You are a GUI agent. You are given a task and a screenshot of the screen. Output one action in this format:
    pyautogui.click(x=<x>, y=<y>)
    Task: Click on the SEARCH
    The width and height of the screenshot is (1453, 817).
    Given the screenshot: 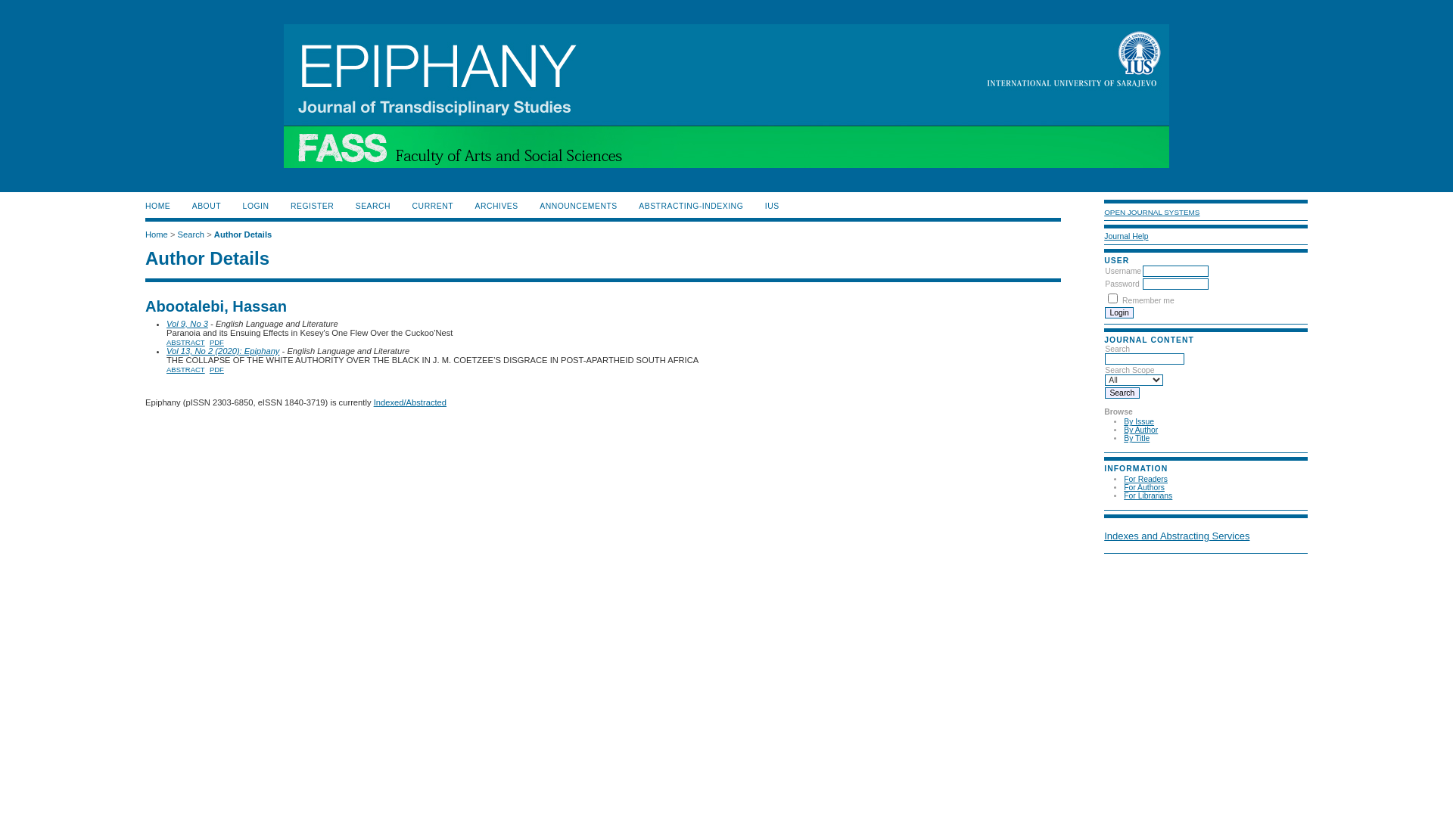 What is the action you would take?
    pyautogui.click(x=373, y=206)
    